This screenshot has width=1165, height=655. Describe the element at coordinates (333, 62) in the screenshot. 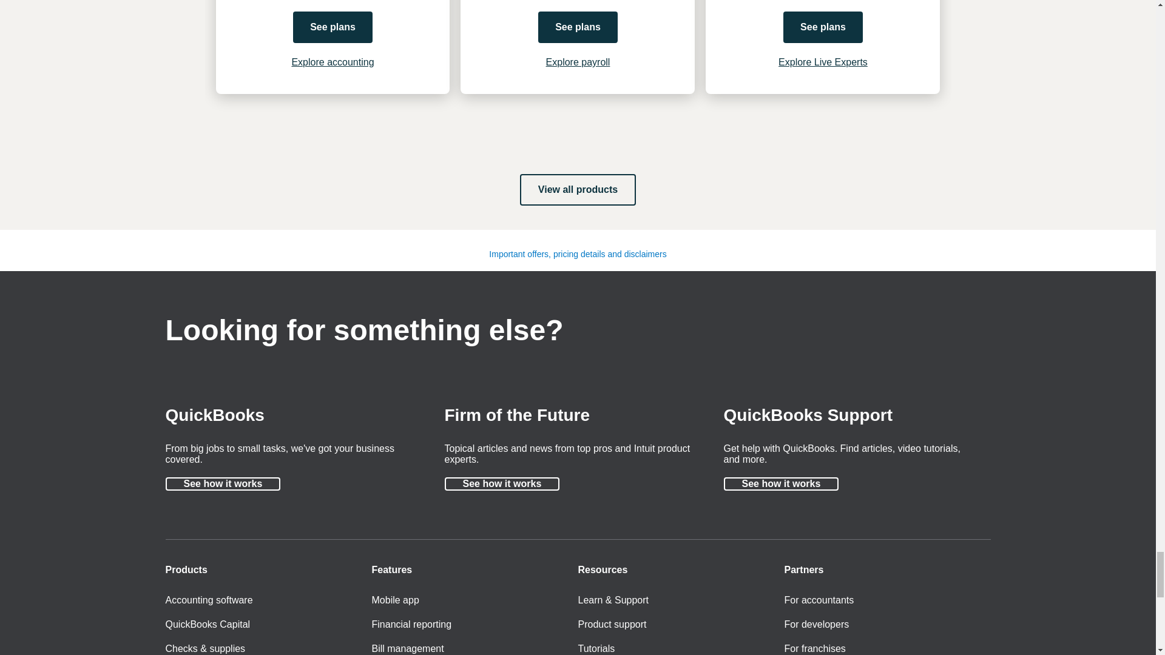

I see `Explore accounting` at that location.